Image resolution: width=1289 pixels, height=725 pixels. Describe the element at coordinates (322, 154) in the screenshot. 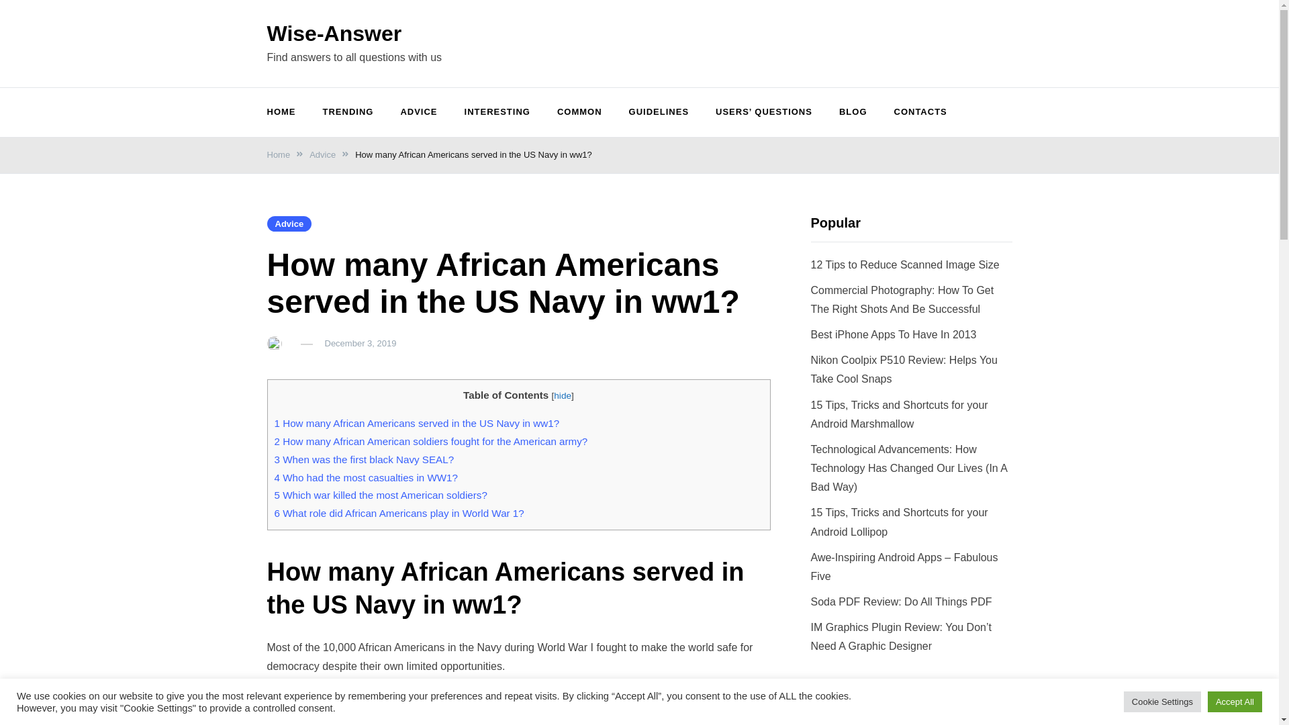

I see `Advice` at that location.